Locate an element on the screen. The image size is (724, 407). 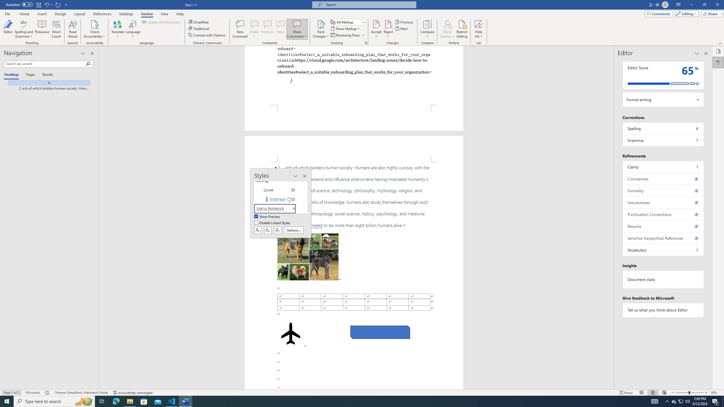
Reviewing Pane is located at coordinates (347, 35).